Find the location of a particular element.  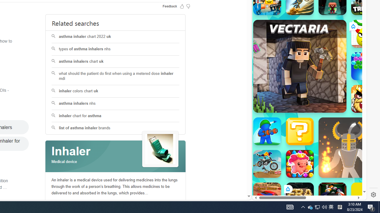

asthma inhalers nhs is located at coordinates (116, 104).